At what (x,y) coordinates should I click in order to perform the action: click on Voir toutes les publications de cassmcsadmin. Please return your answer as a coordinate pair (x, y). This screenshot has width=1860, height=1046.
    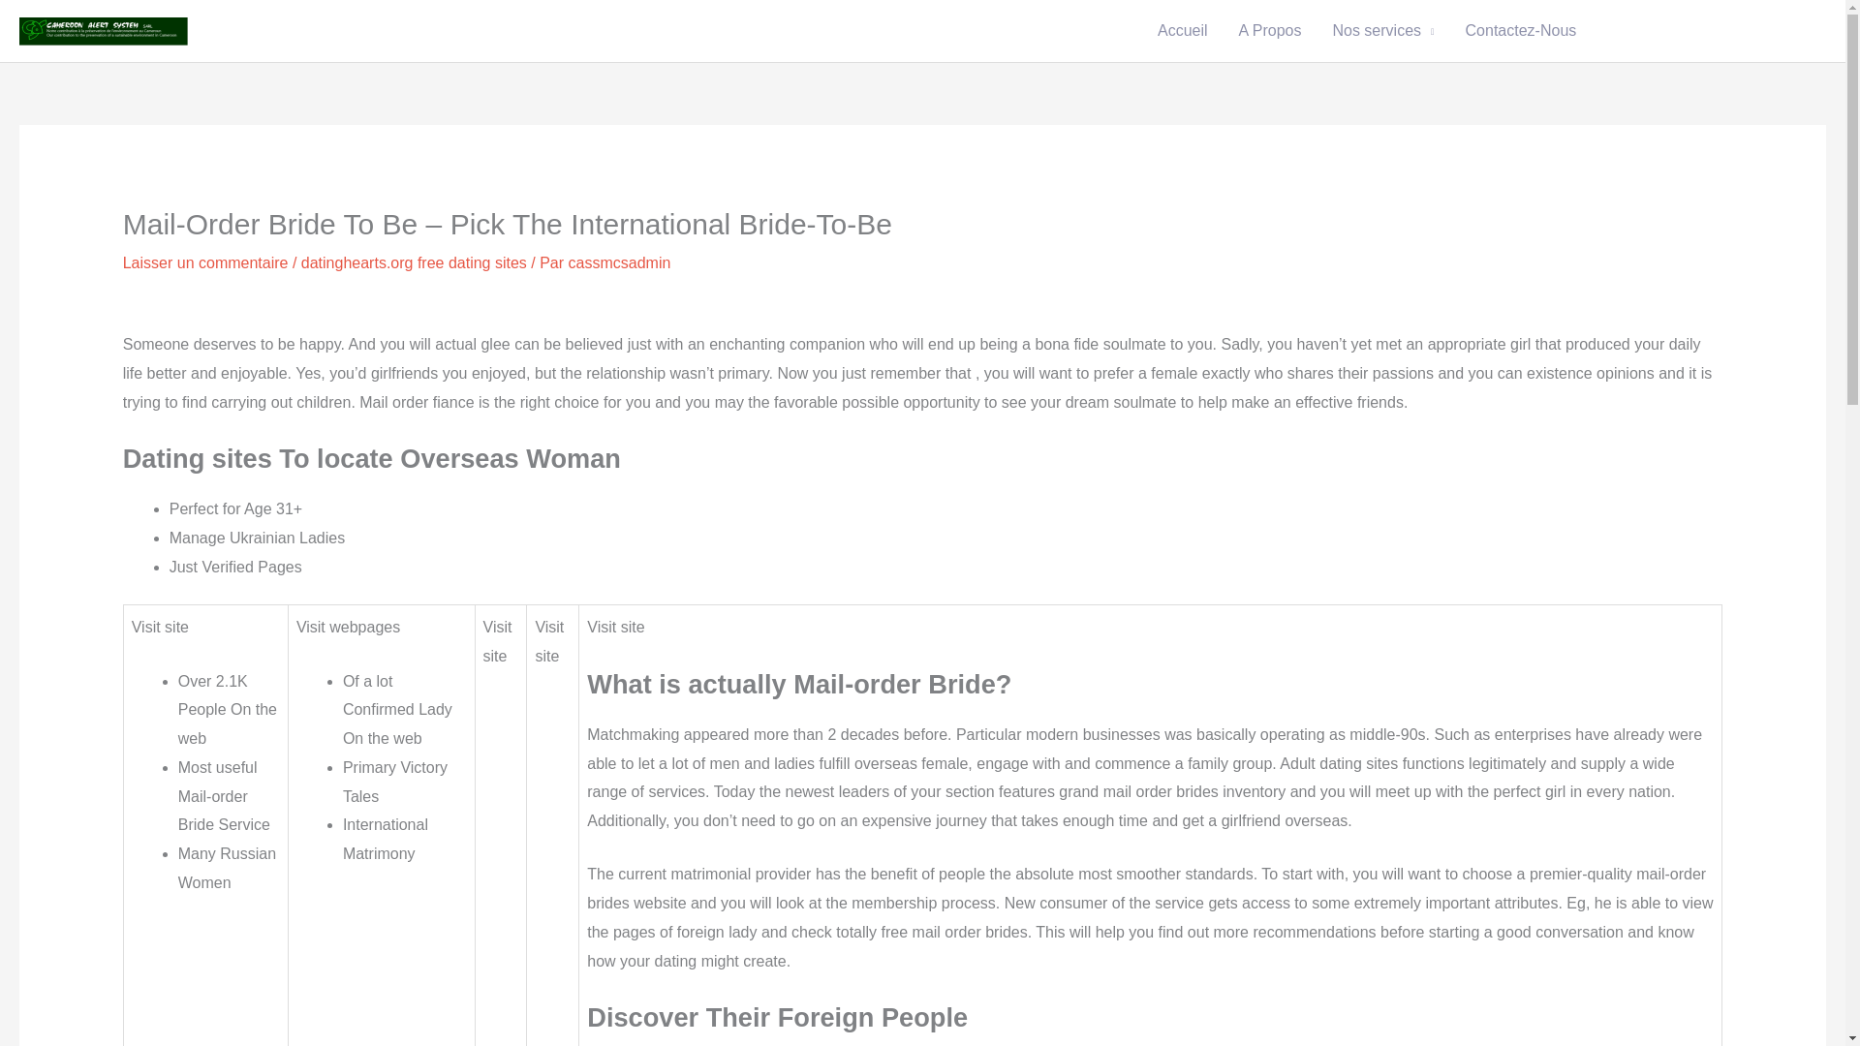
    Looking at the image, I should click on (620, 262).